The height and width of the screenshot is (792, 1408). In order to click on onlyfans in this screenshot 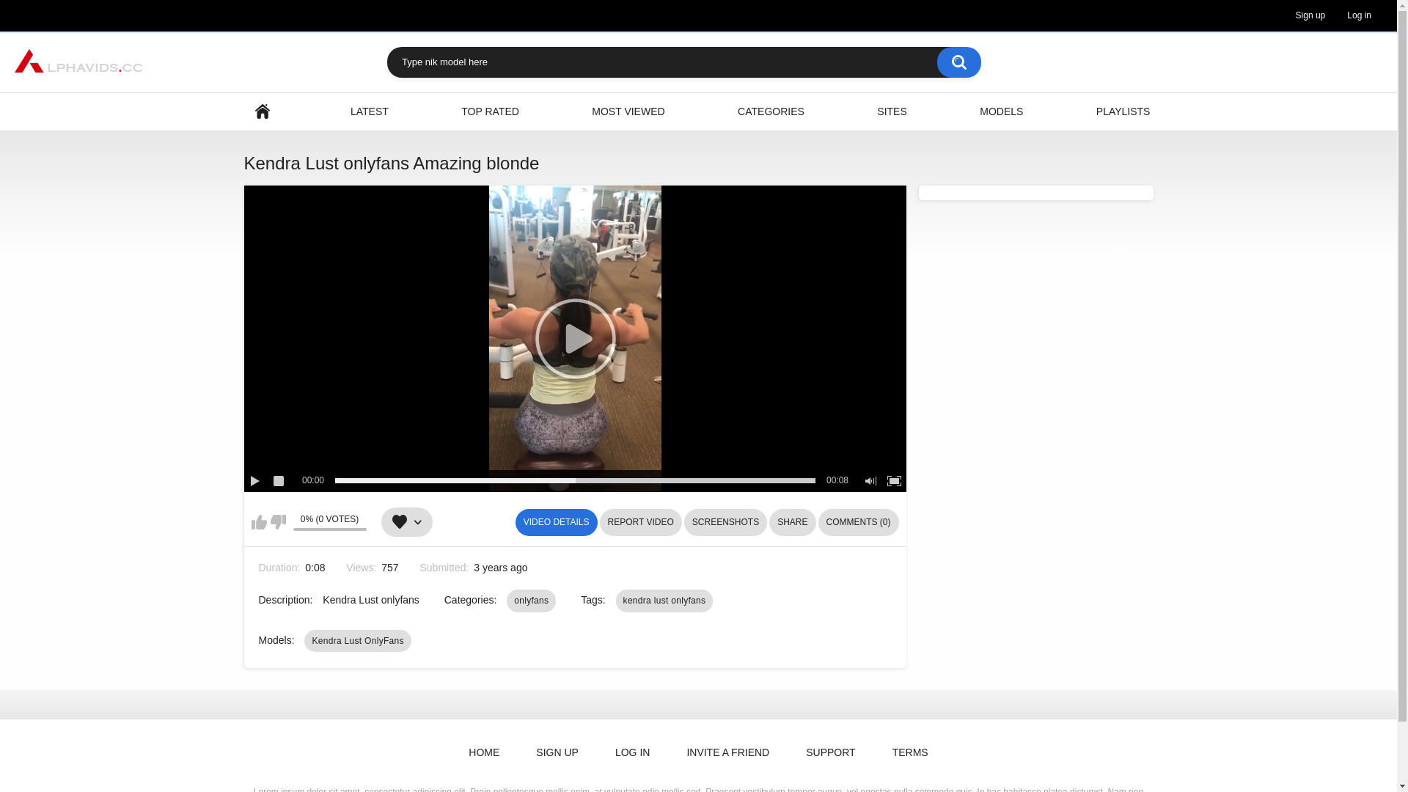, I will do `click(531, 601)`.